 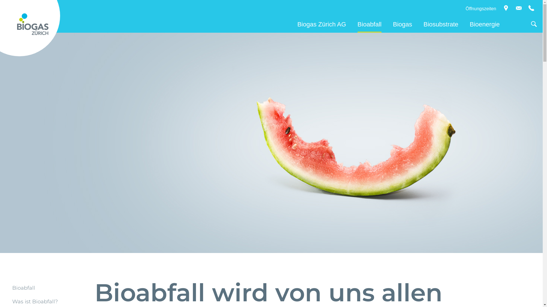 I want to click on Biosubstrate, so click(x=441, y=25).